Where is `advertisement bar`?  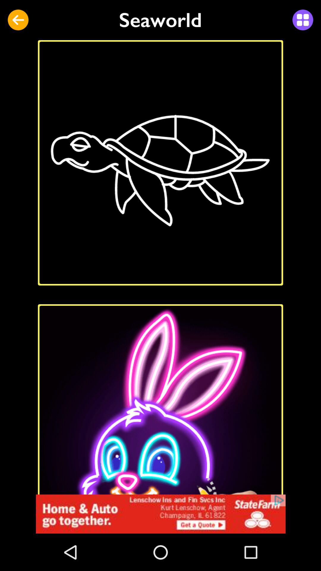 advertisement bar is located at coordinates (160, 514).